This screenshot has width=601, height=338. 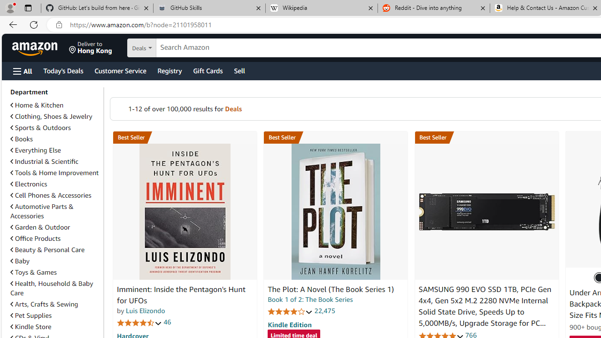 I want to click on Best Seller in Unexplained Mysteries, so click(x=185, y=138).